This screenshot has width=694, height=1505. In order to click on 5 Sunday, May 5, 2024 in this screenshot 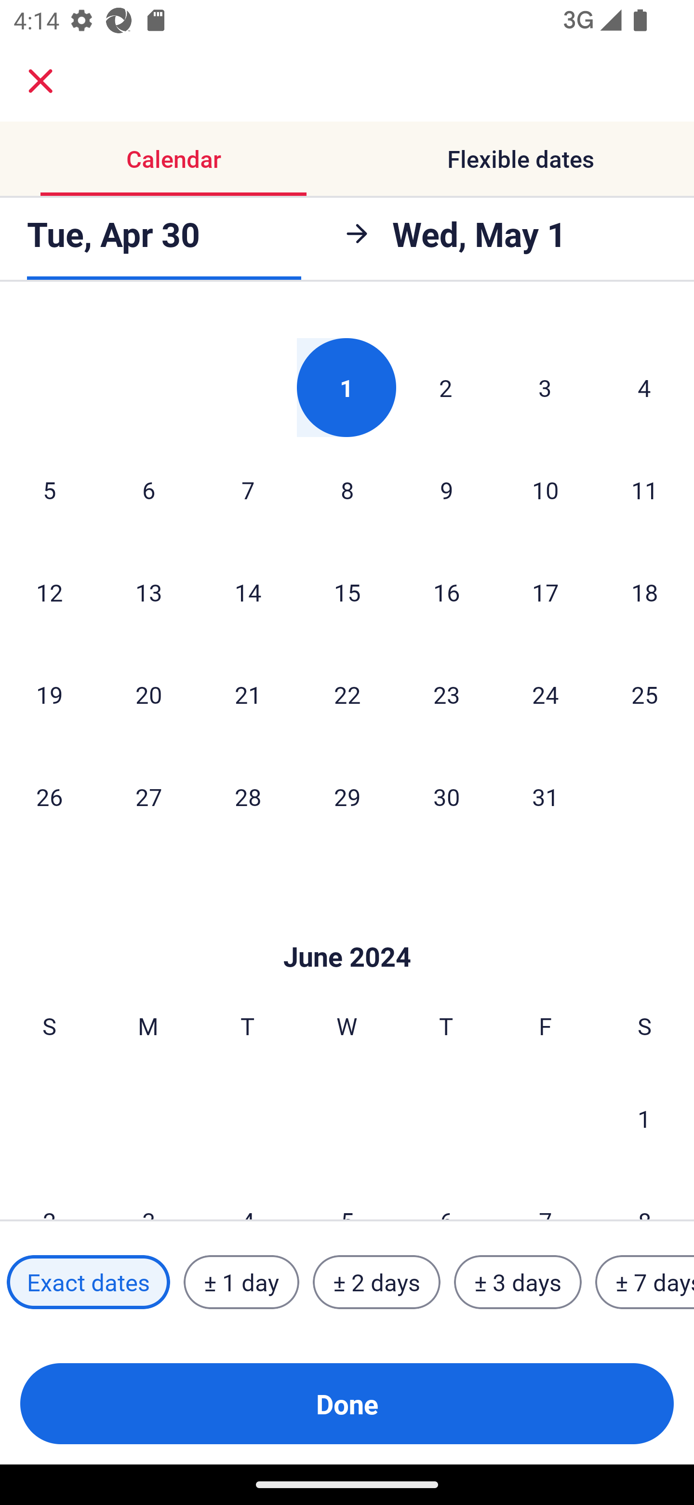, I will do `click(49, 490)`.